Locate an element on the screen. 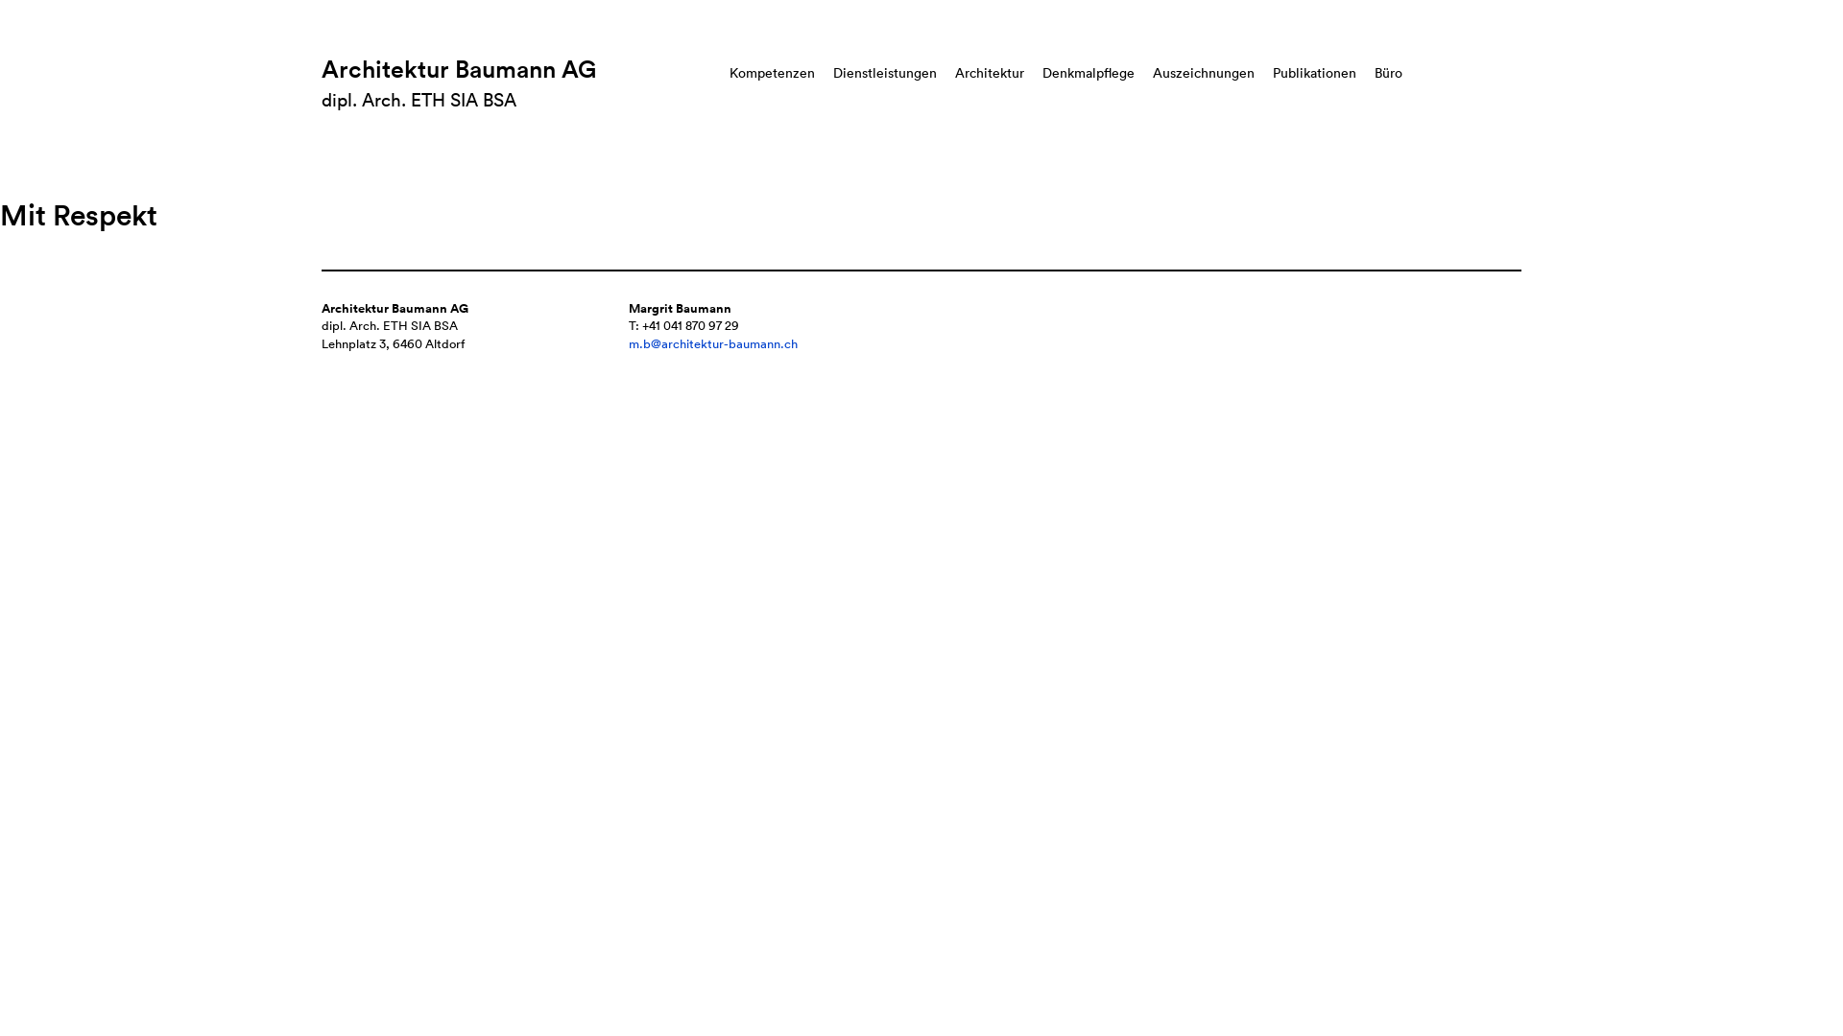  Architektur Baumann AG is located at coordinates (459, 69).